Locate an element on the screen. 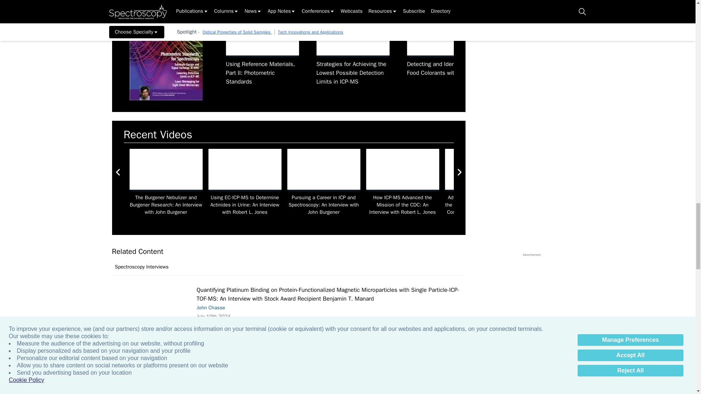 This screenshot has height=394, width=701. John Burgener of Burgener Research Inc. is located at coordinates (481, 169).